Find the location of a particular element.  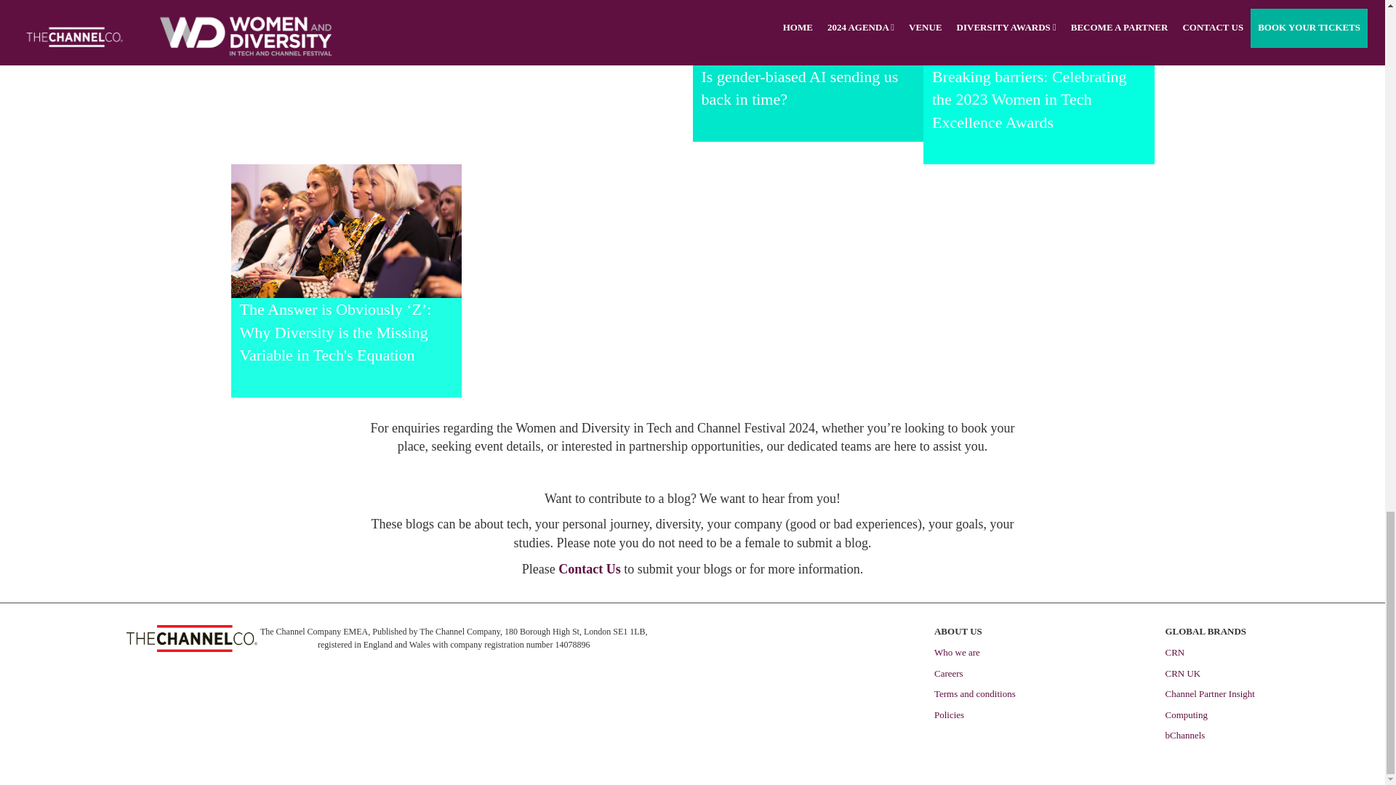

CRN is located at coordinates (1174, 652).